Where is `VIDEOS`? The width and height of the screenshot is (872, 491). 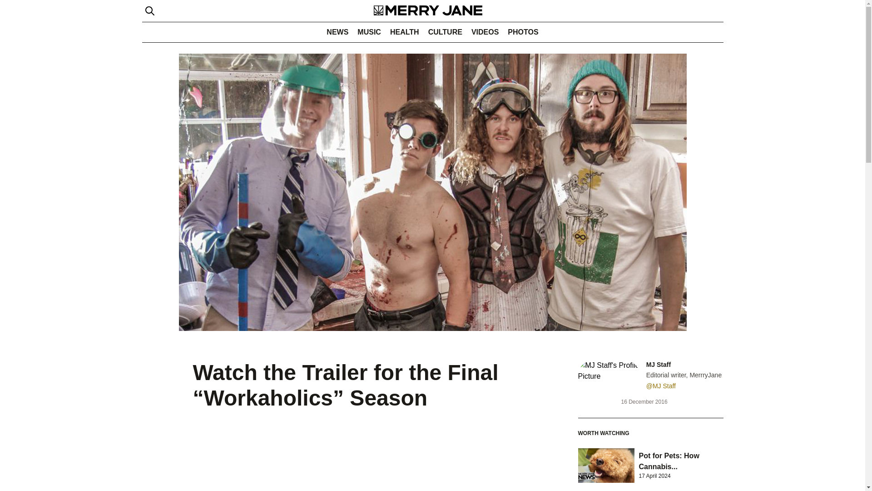 VIDEOS is located at coordinates (485, 32).